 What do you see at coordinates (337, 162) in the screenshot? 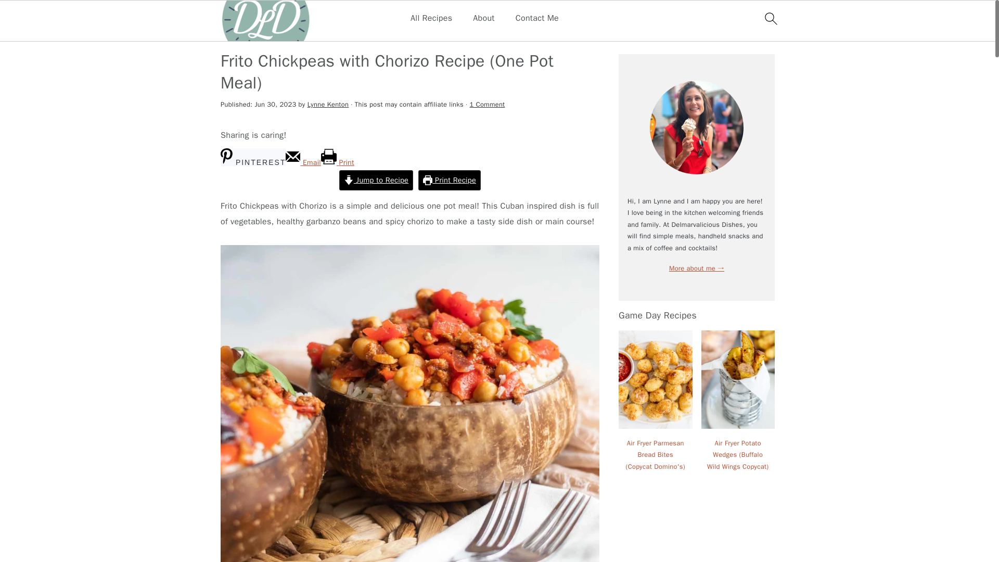
I see `Print` at bounding box center [337, 162].